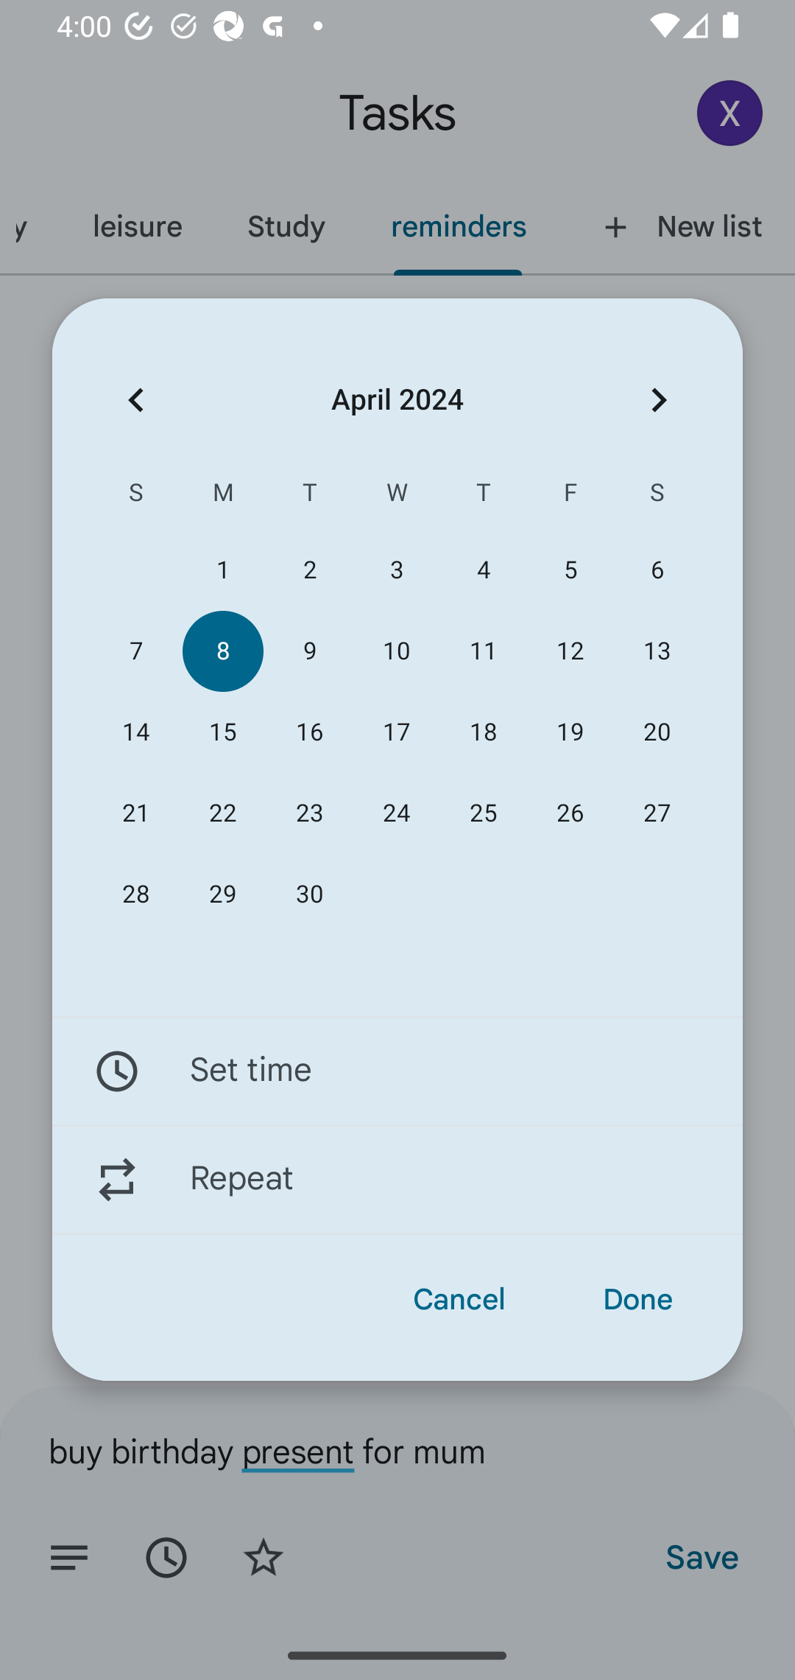 Image resolution: width=795 pixels, height=1680 pixels. Describe the element at coordinates (309, 732) in the screenshot. I see `16 16 April 2024` at that location.